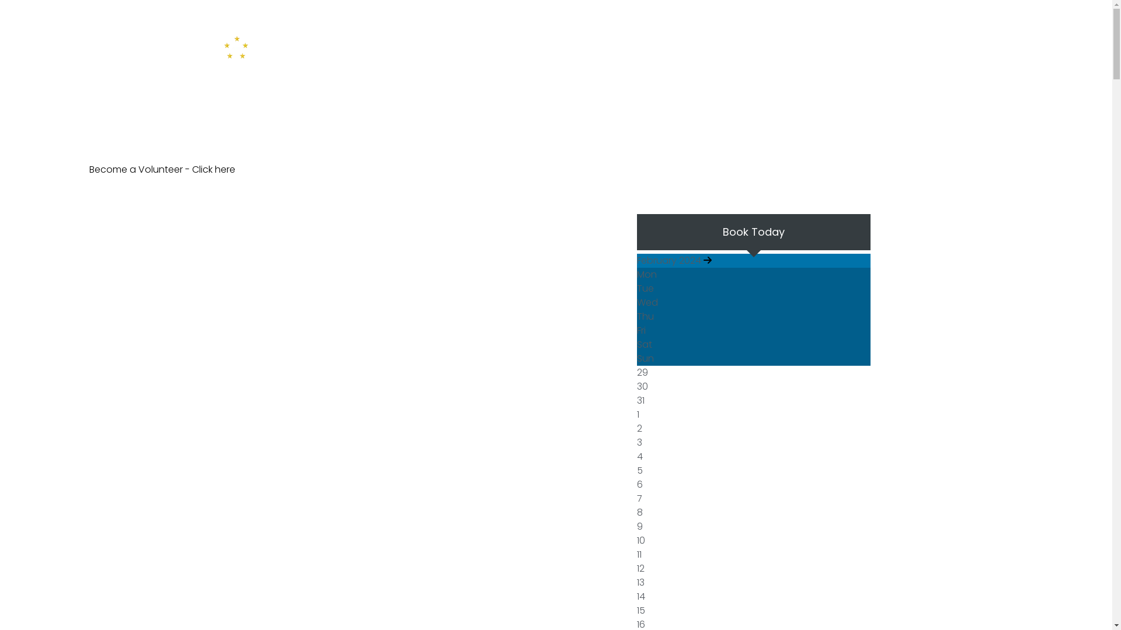 This screenshot has height=630, width=1121. Describe the element at coordinates (754, 47) in the screenshot. I see `Contact` at that location.